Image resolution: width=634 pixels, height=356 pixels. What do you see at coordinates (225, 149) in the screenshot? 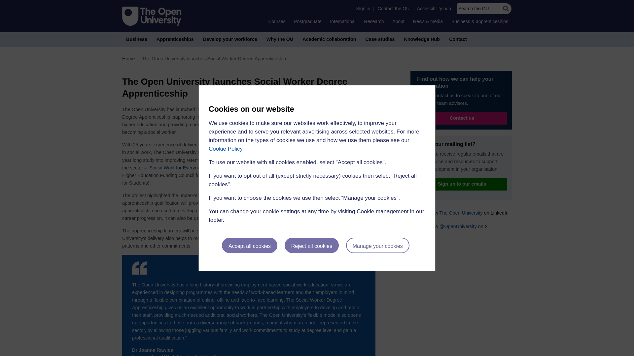
I see `Cookie Policy` at bounding box center [225, 149].